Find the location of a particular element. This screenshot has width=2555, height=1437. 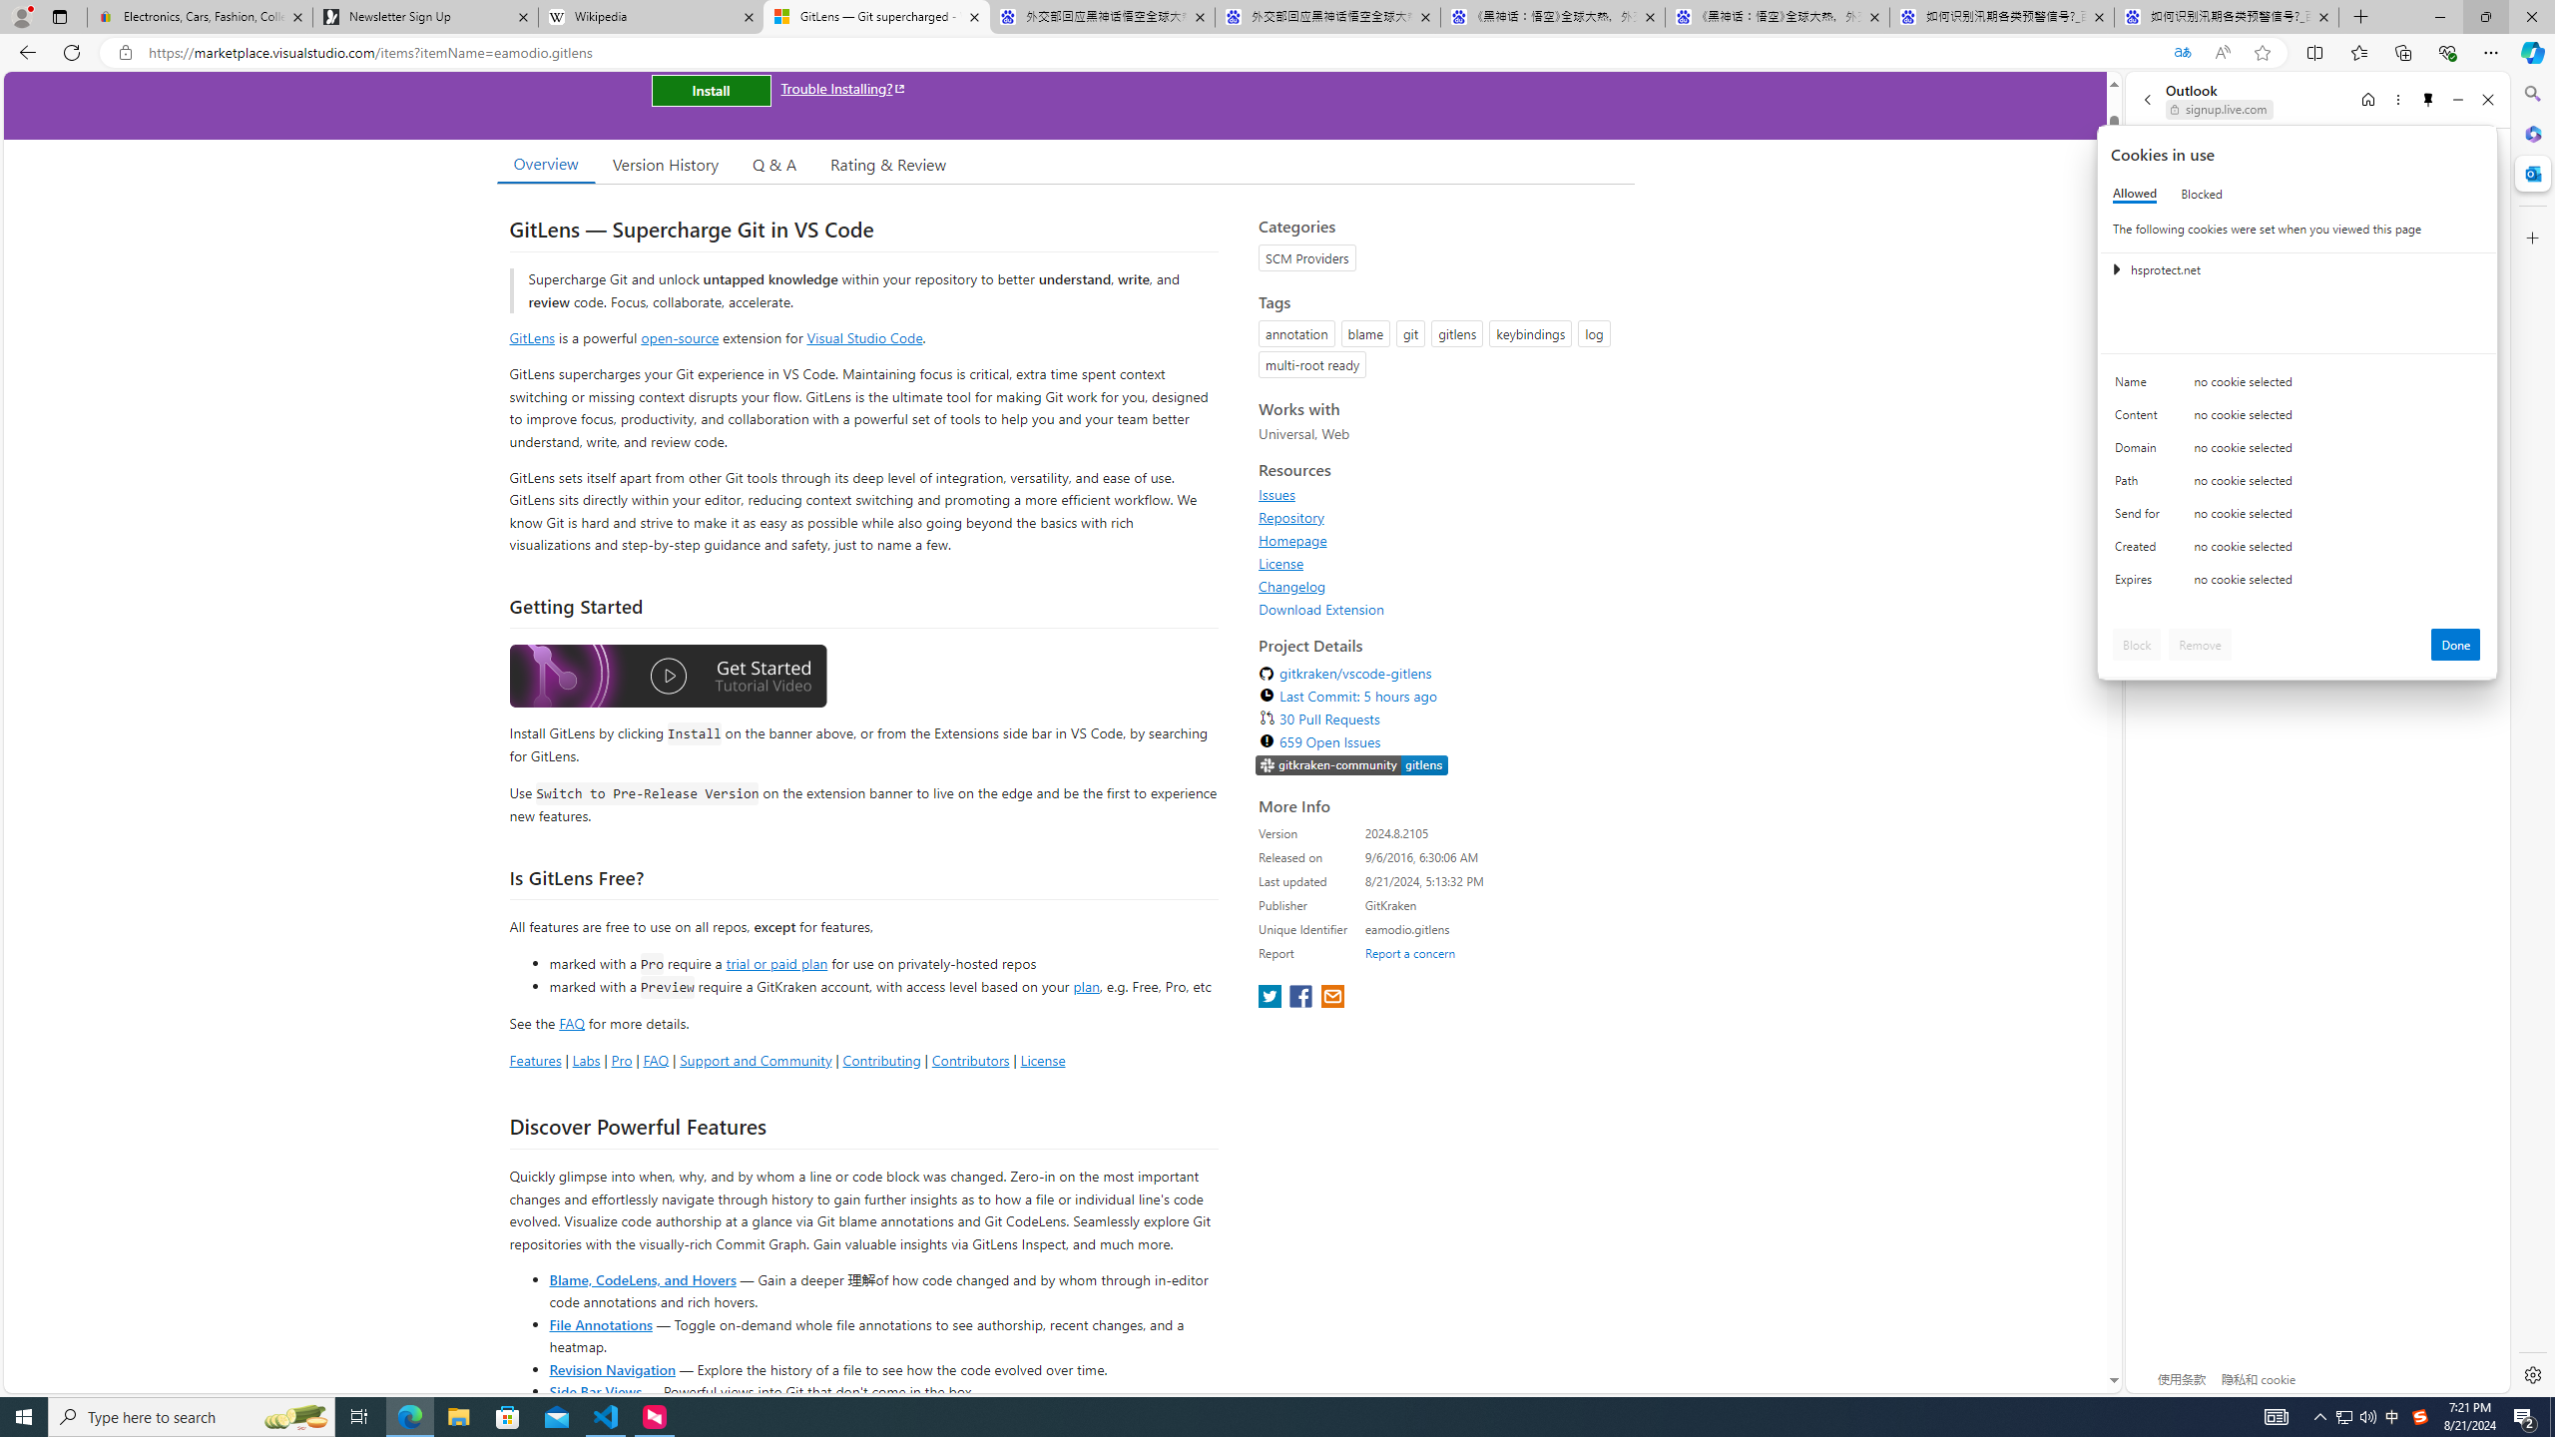

Name is located at coordinates (2141, 386).